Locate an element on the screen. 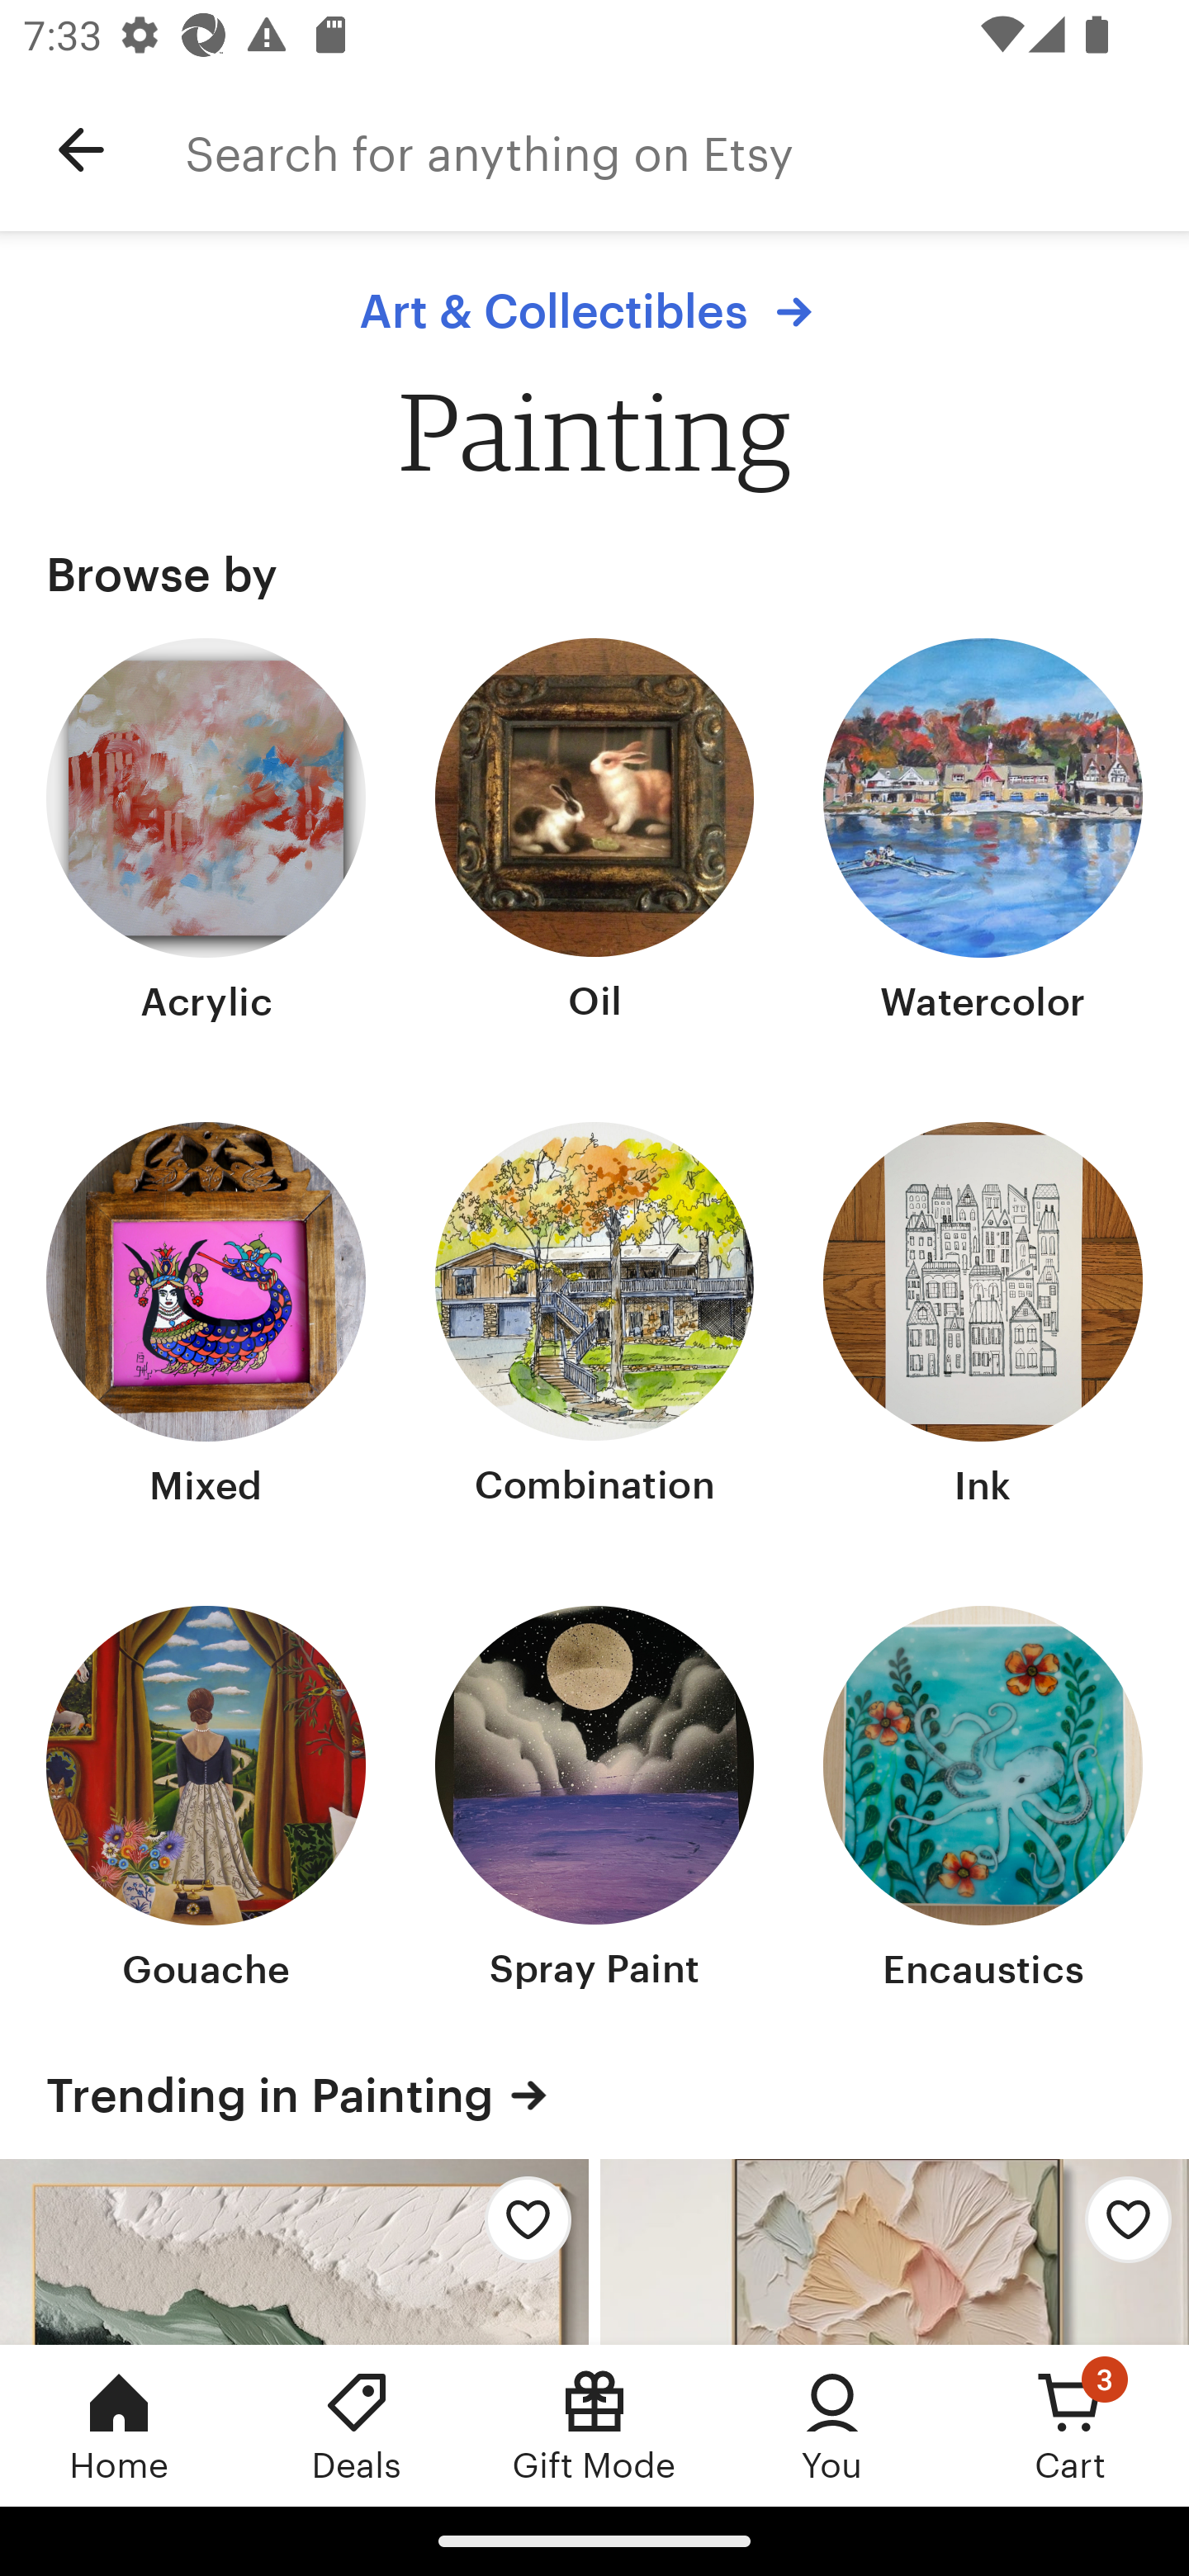 This screenshot has width=1189, height=2576. Oil is located at coordinates (594, 834).